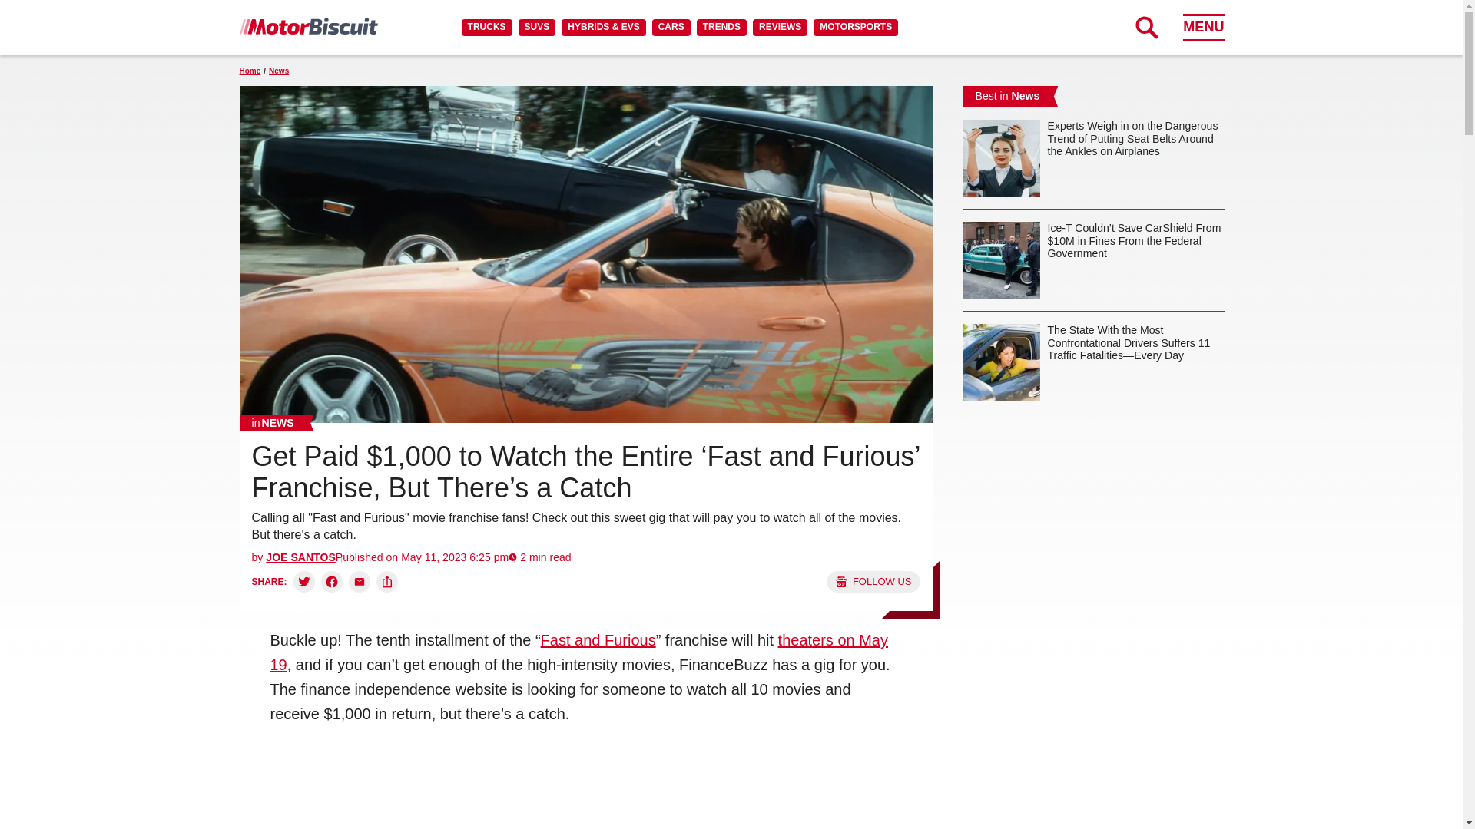 The width and height of the screenshot is (1475, 829). Describe the element at coordinates (873, 582) in the screenshot. I see `Follow us on Google News` at that location.